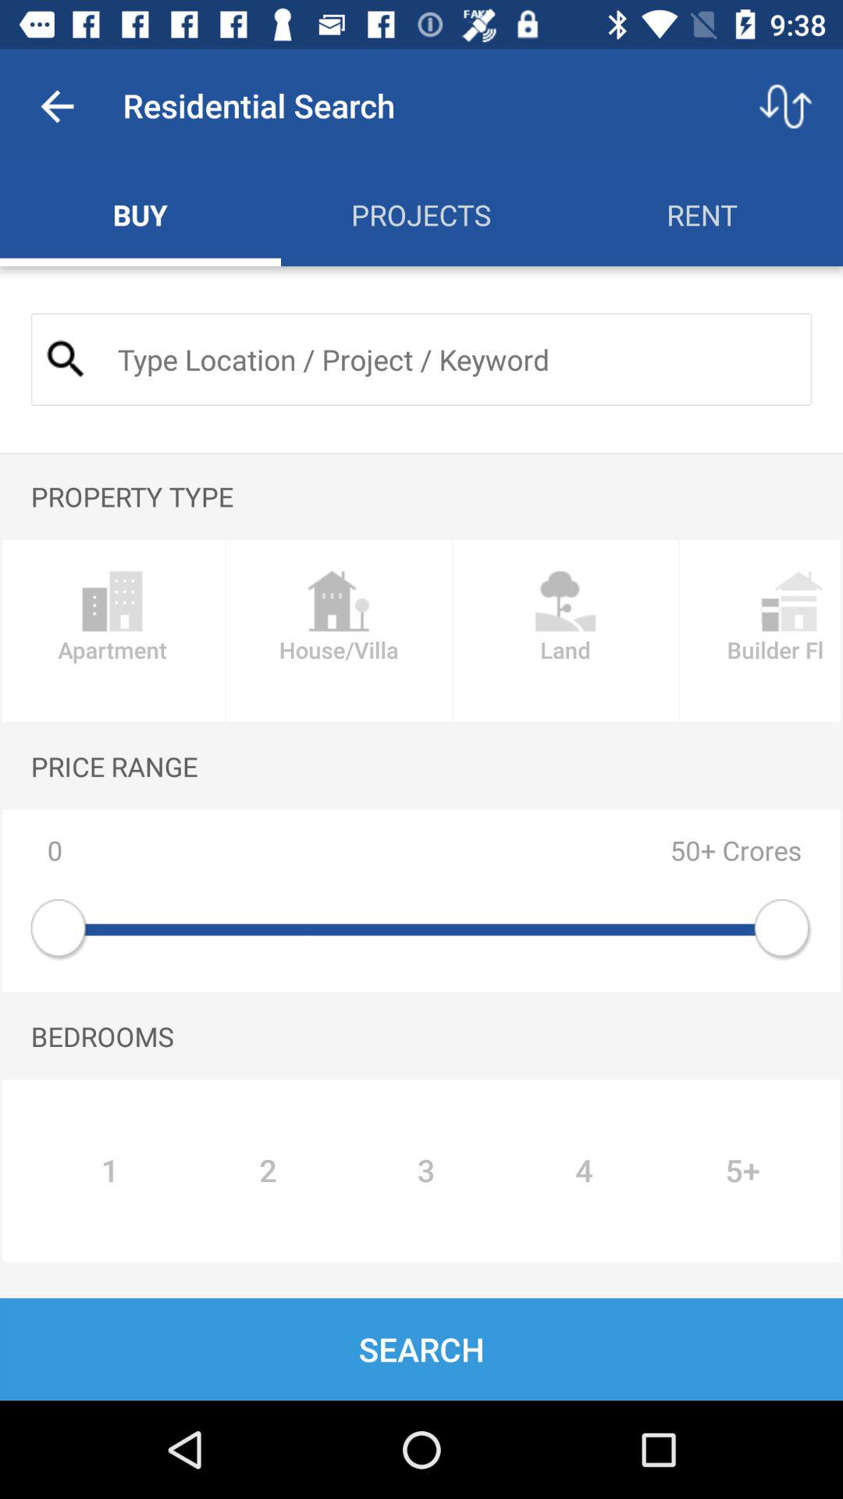 The width and height of the screenshot is (843, 1499). What do you see at coordinates (109, 1170) in the screenshot?
I see `turn on icon to the left of the 2` at bounding box center [109, 1170].